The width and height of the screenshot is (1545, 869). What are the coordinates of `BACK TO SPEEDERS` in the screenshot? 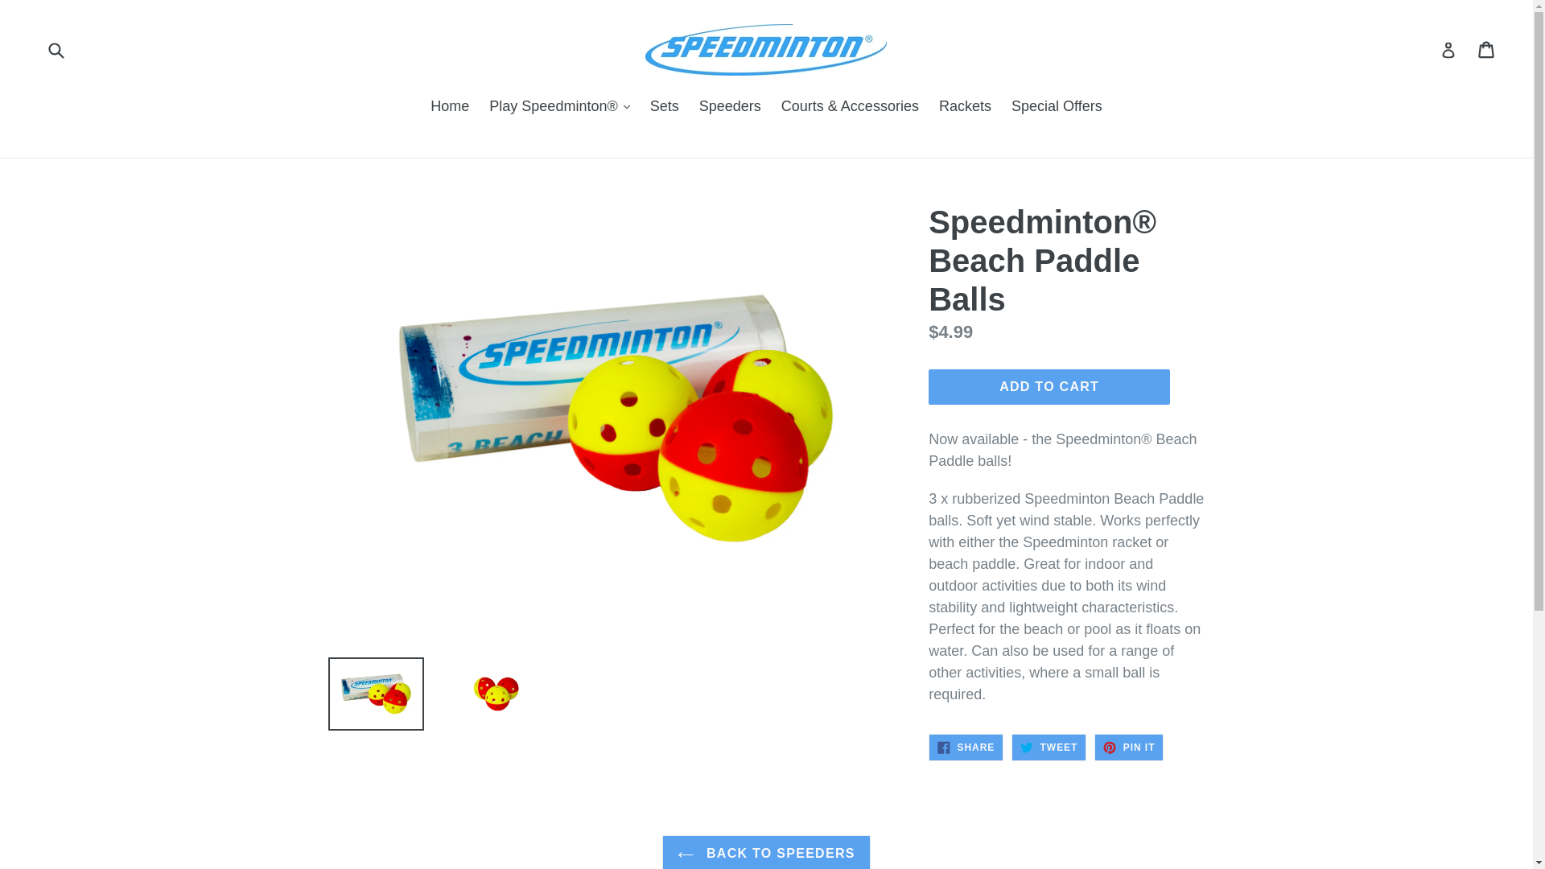 It's located at (766, 851).